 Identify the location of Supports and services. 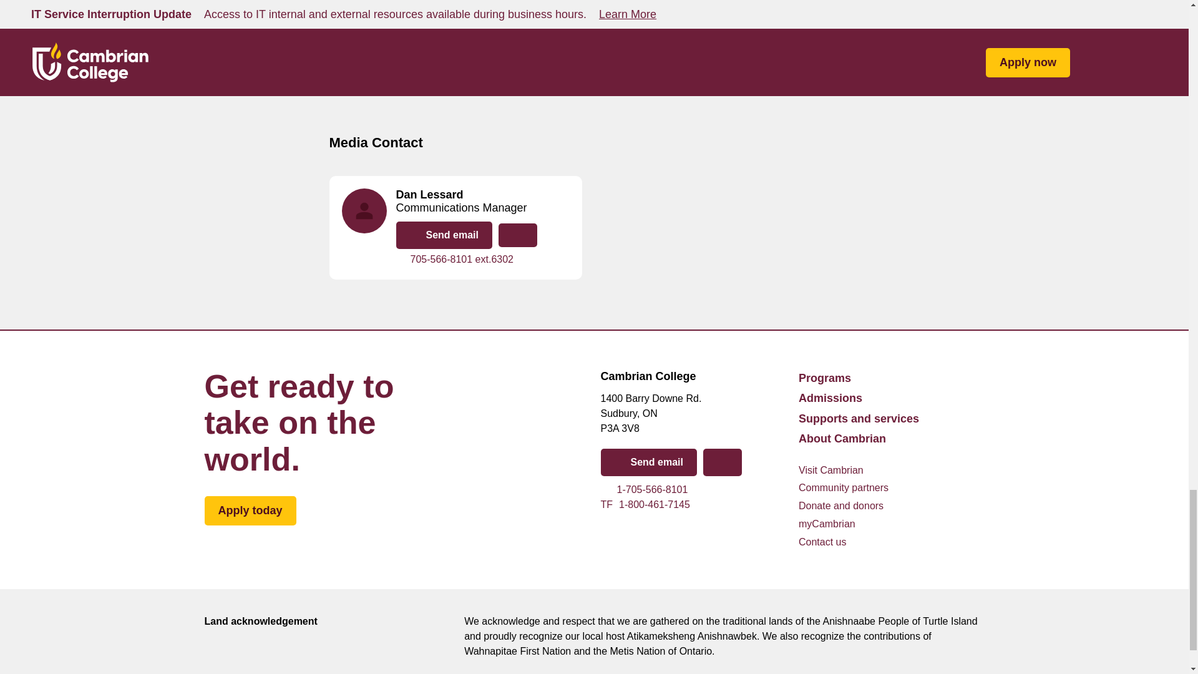
(859, 418).